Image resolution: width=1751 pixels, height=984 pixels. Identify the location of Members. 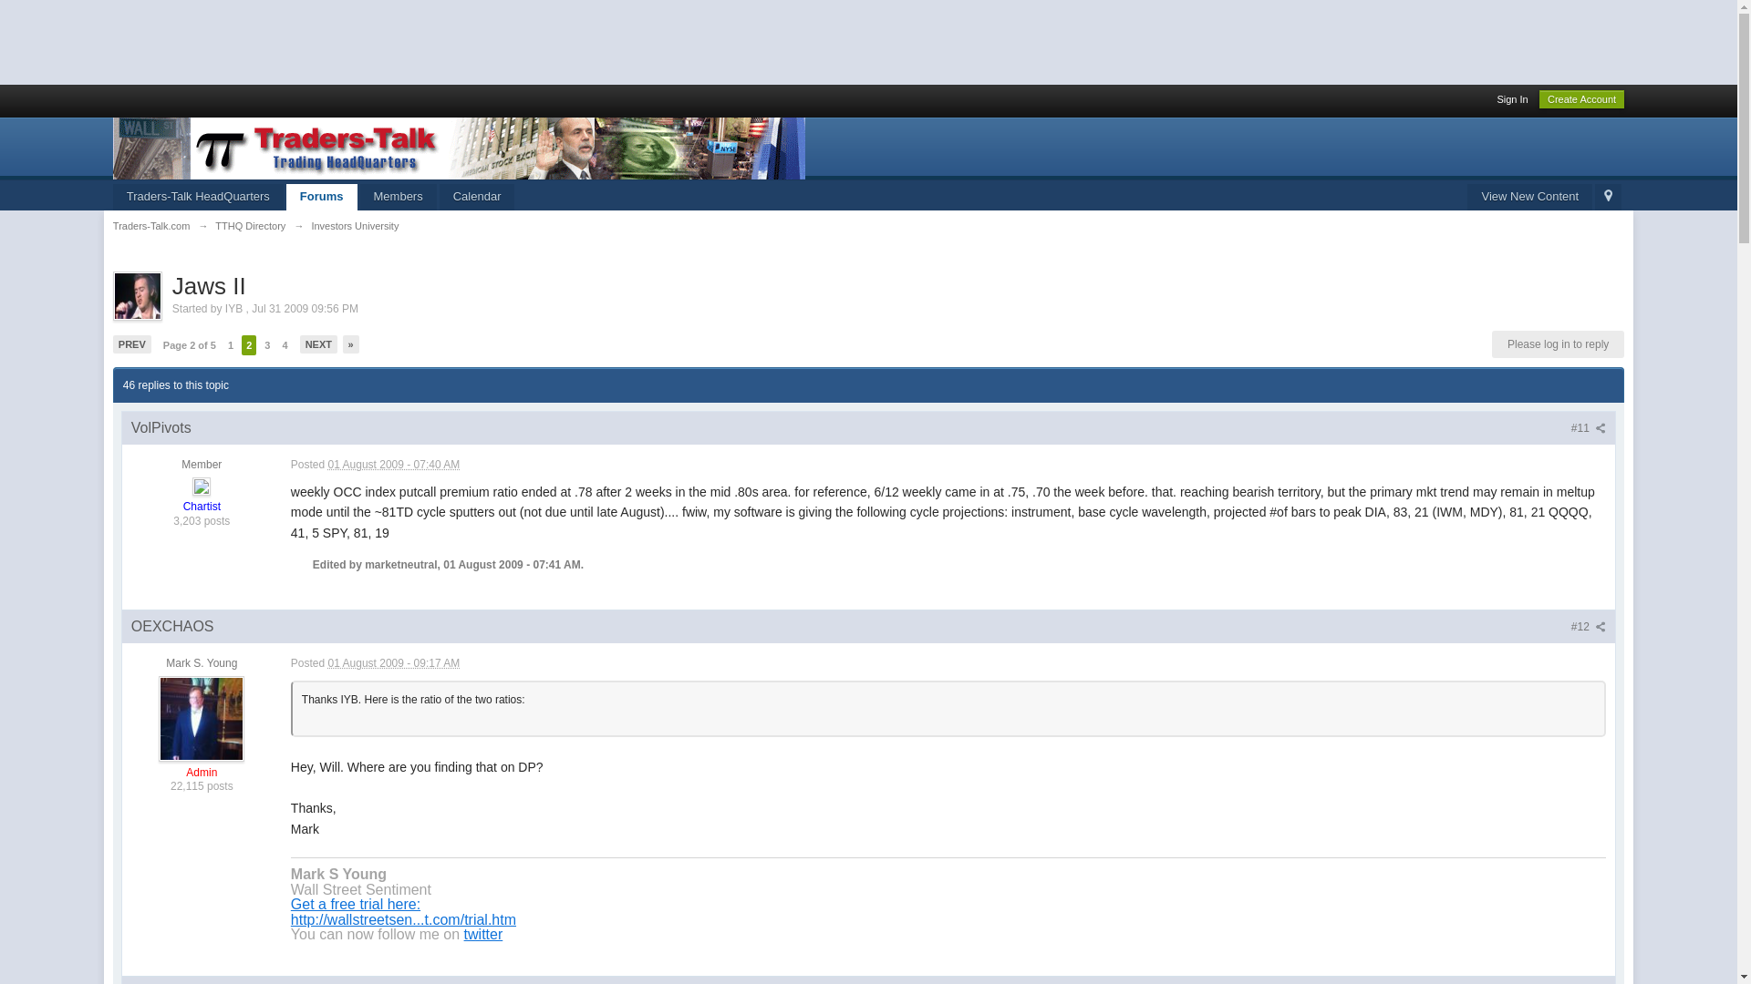
(398, 197).